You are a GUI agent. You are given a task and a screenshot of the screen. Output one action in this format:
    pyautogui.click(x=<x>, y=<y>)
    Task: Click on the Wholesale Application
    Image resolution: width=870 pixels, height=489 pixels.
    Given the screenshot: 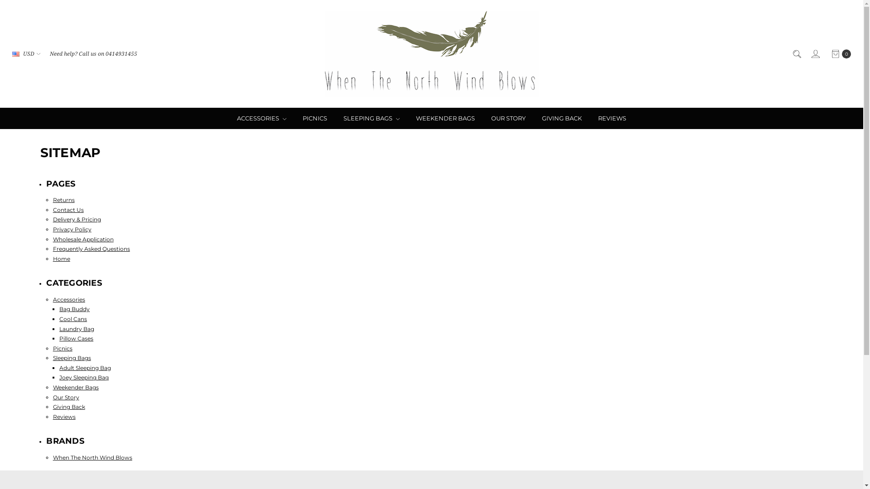 What is the action you would take?
    pyautogui.click(x=83, y=239)
    